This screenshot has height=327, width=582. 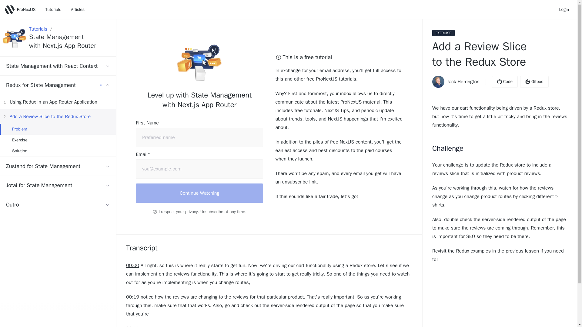 What do you see at coordinates (505, 82) in the screenshot?
I see `Code` at bounding box center [505, 82].